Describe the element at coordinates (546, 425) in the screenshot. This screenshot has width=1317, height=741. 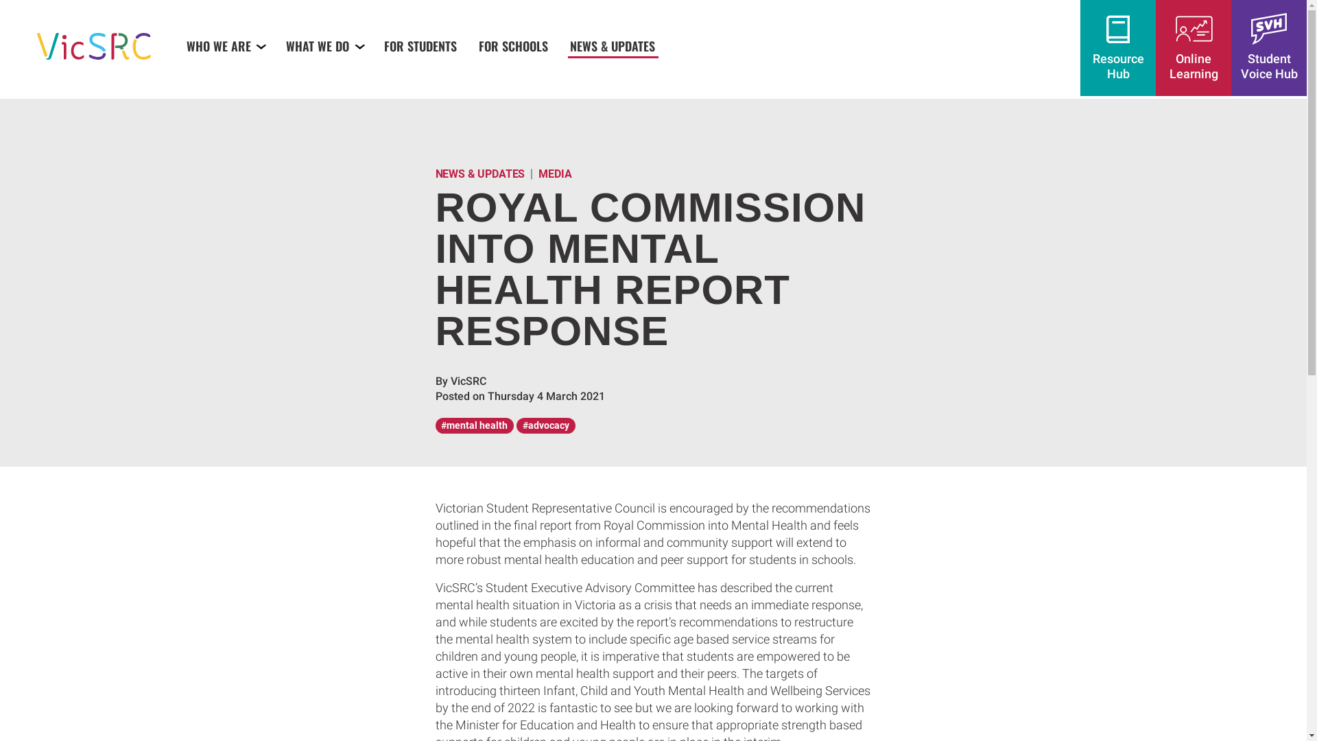
I see `#advocacy` at that location.